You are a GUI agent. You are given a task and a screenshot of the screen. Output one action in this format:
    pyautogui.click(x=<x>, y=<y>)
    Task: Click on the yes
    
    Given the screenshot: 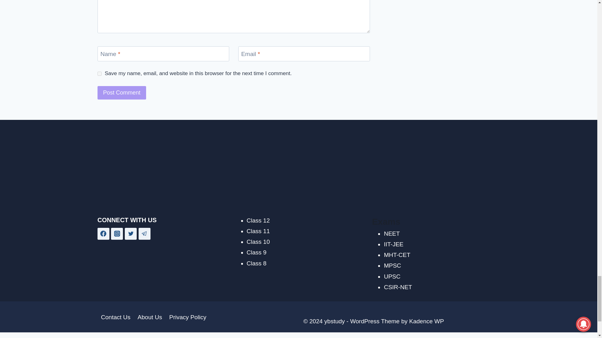 What is the action you would take?
    pyautogui.click(x=100, y=73)
    